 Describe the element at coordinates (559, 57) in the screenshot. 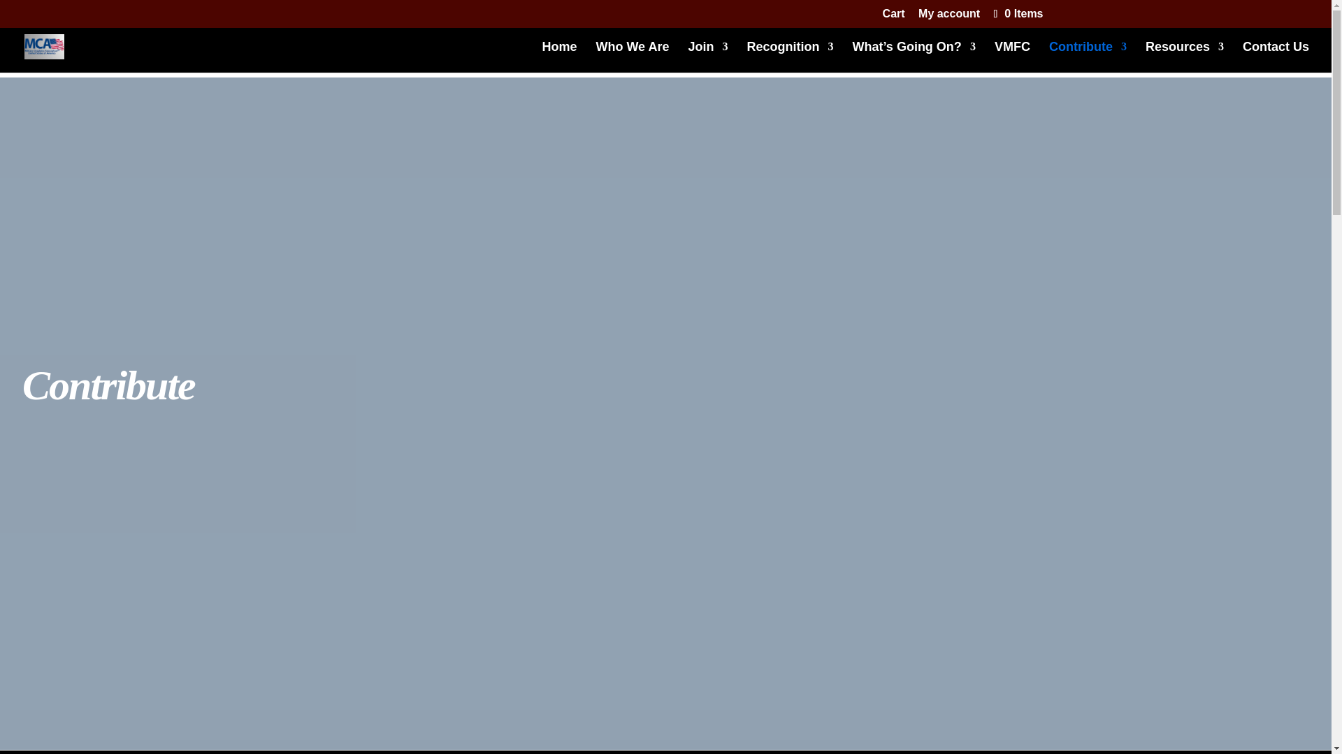

I see `Home` at that location.